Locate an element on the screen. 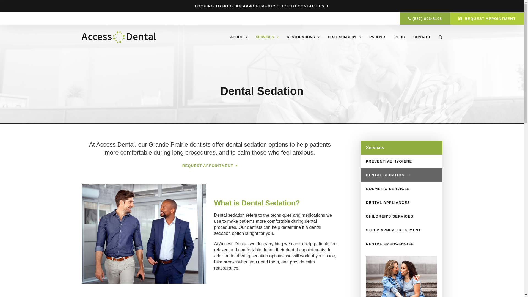 This screenshot has width=528, height=297. SLEEP APNEA TREATMENT is located at coordinates (401, 230).